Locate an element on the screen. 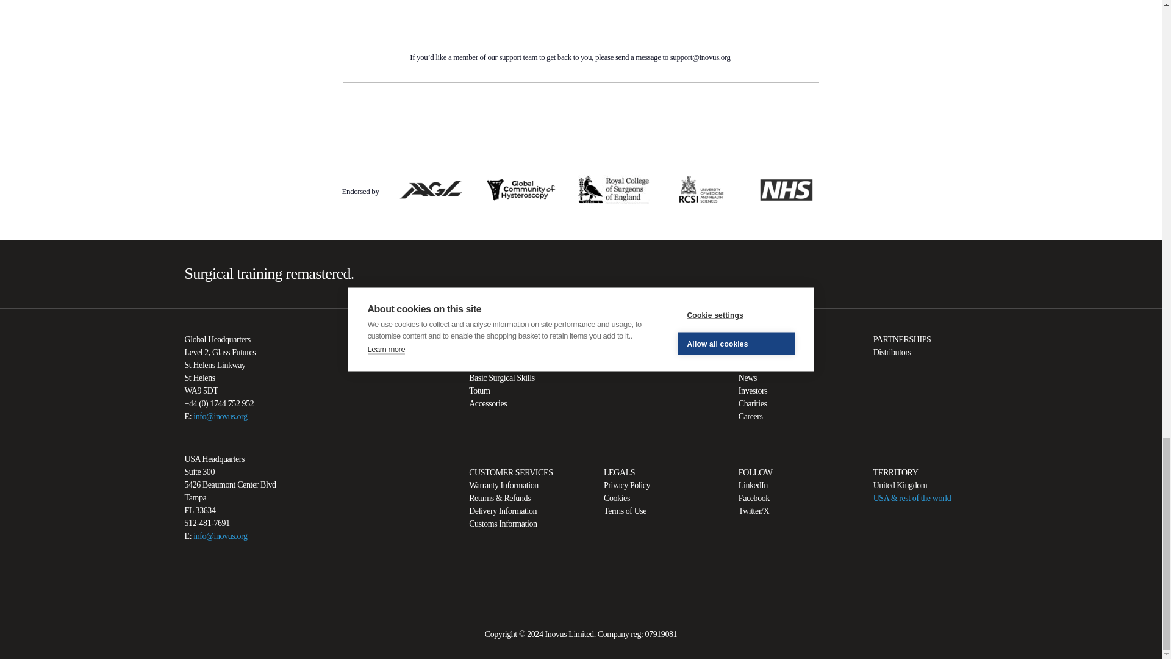  Contact is located at coordinates (751, 365).